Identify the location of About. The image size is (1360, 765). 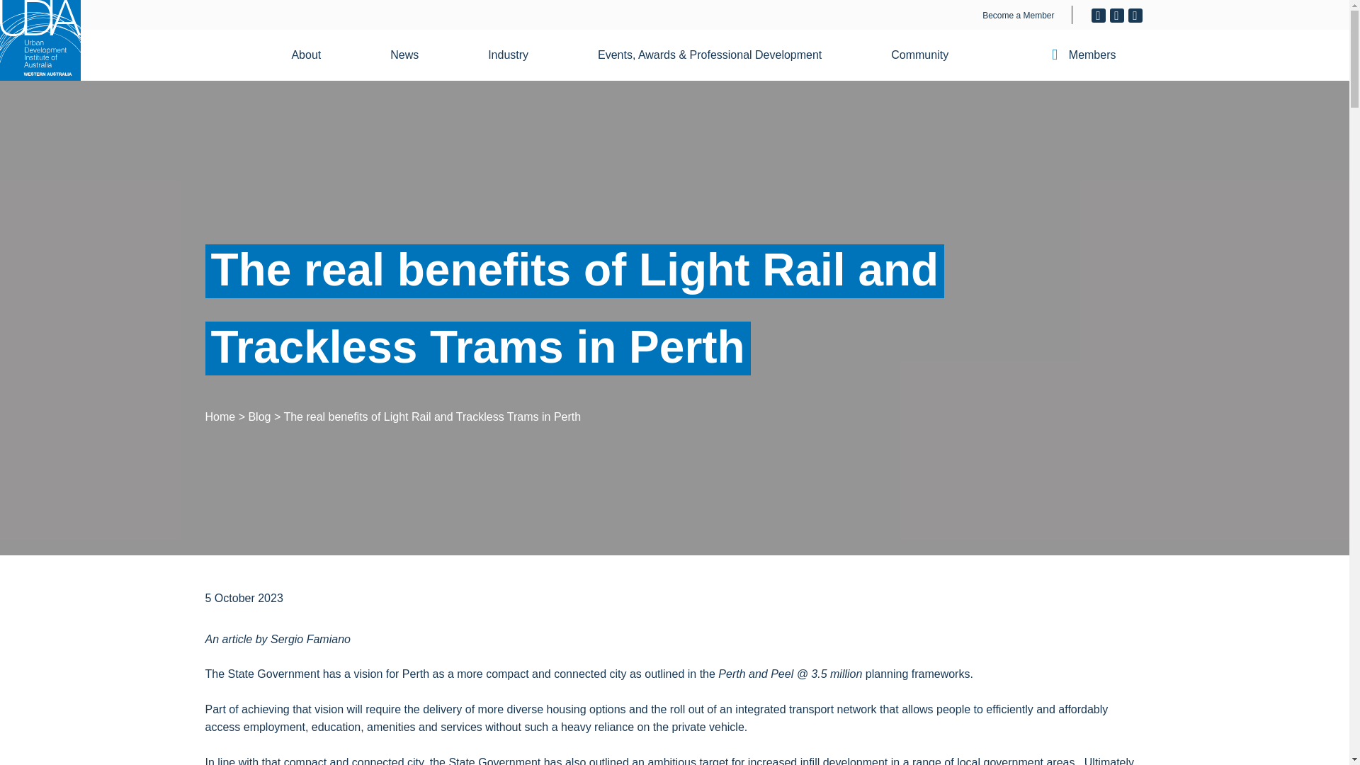
(314, 55).